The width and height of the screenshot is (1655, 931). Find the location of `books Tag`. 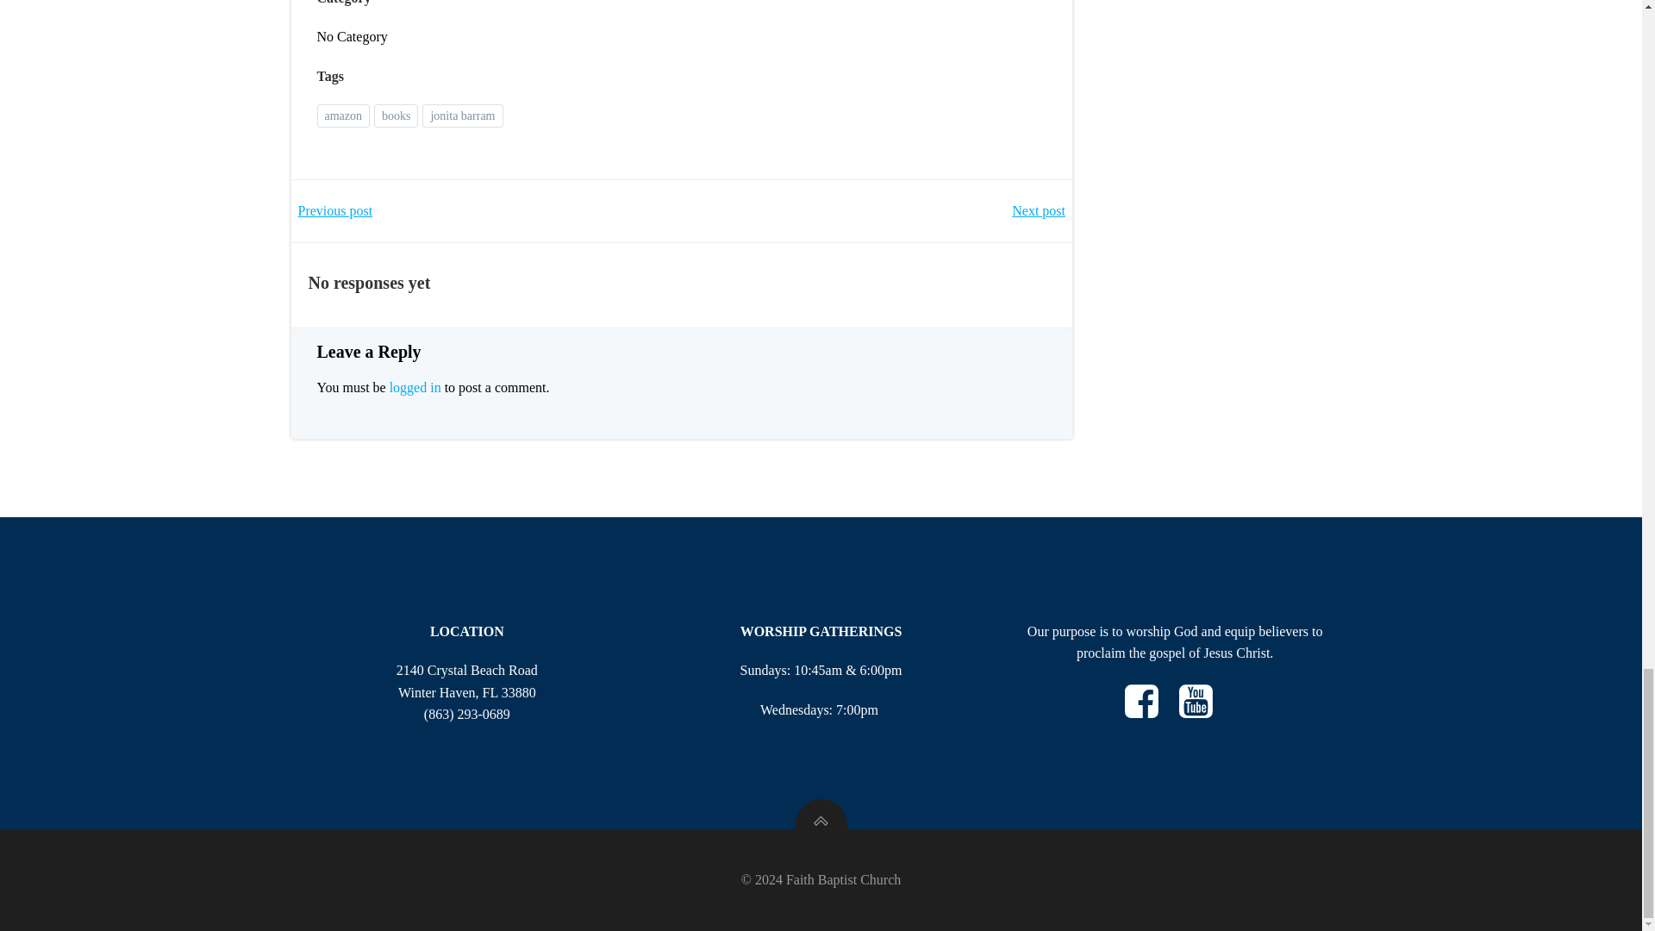

books Tag is located at coordinates (396, 116).